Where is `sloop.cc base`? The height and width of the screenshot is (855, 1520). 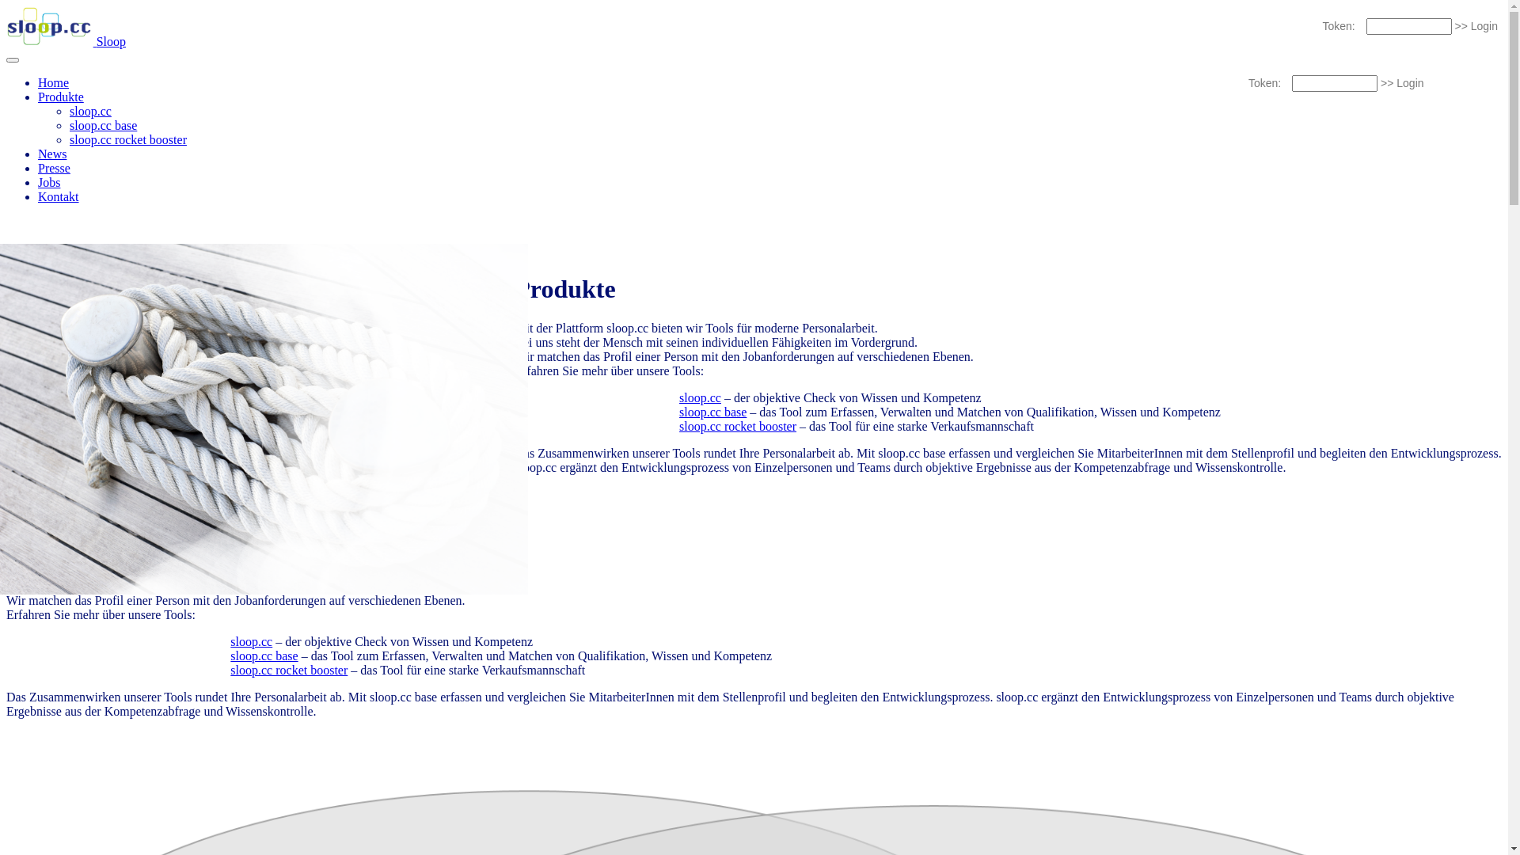 sloop.cc base is located at coordinates (712, 412).